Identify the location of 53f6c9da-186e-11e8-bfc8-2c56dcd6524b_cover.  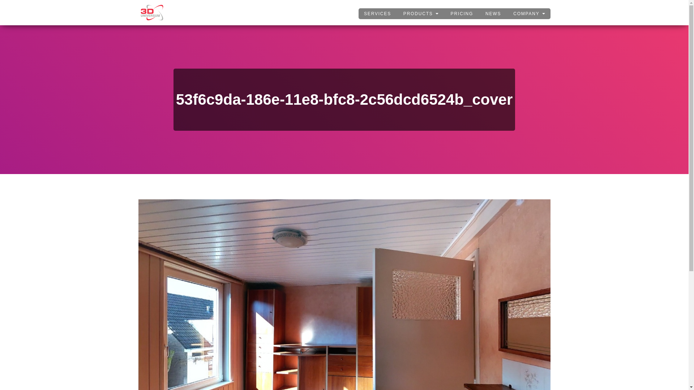
(344, 328).